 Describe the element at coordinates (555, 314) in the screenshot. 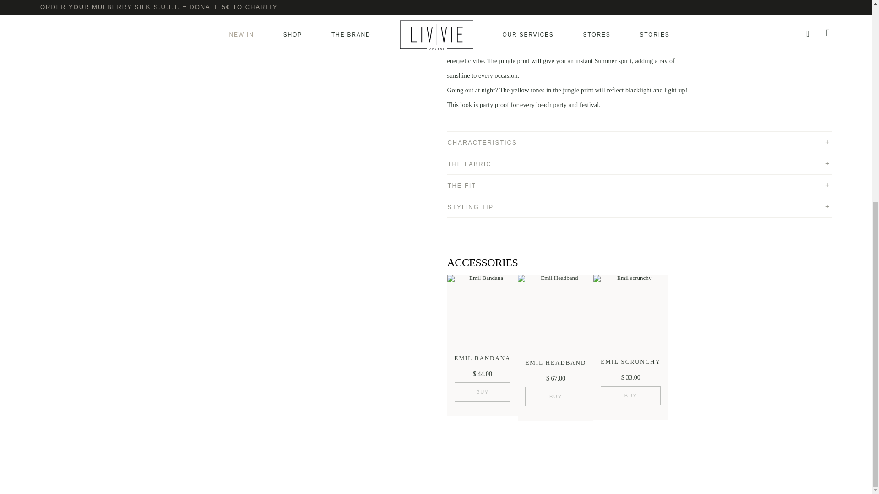

I see `Emil Headband` at that location.